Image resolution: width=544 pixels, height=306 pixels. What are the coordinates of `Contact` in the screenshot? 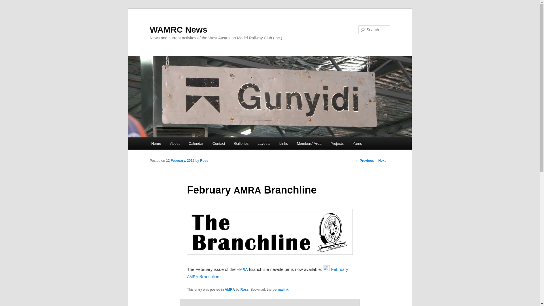 It's located at (219, 143).